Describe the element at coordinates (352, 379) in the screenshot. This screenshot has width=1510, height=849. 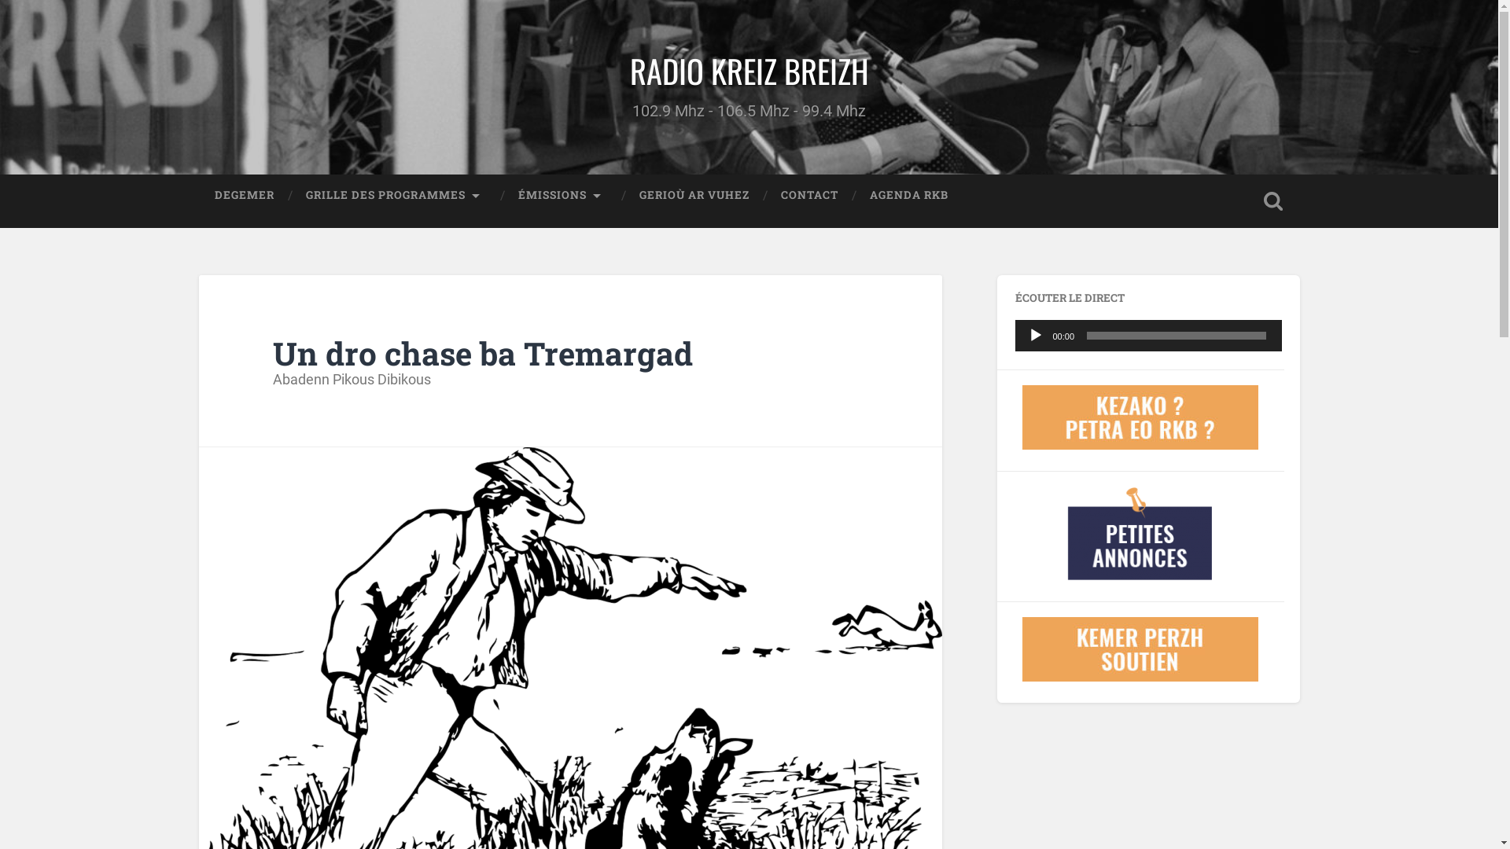
I see `Abadenn Pikous Dibikous` at that location.